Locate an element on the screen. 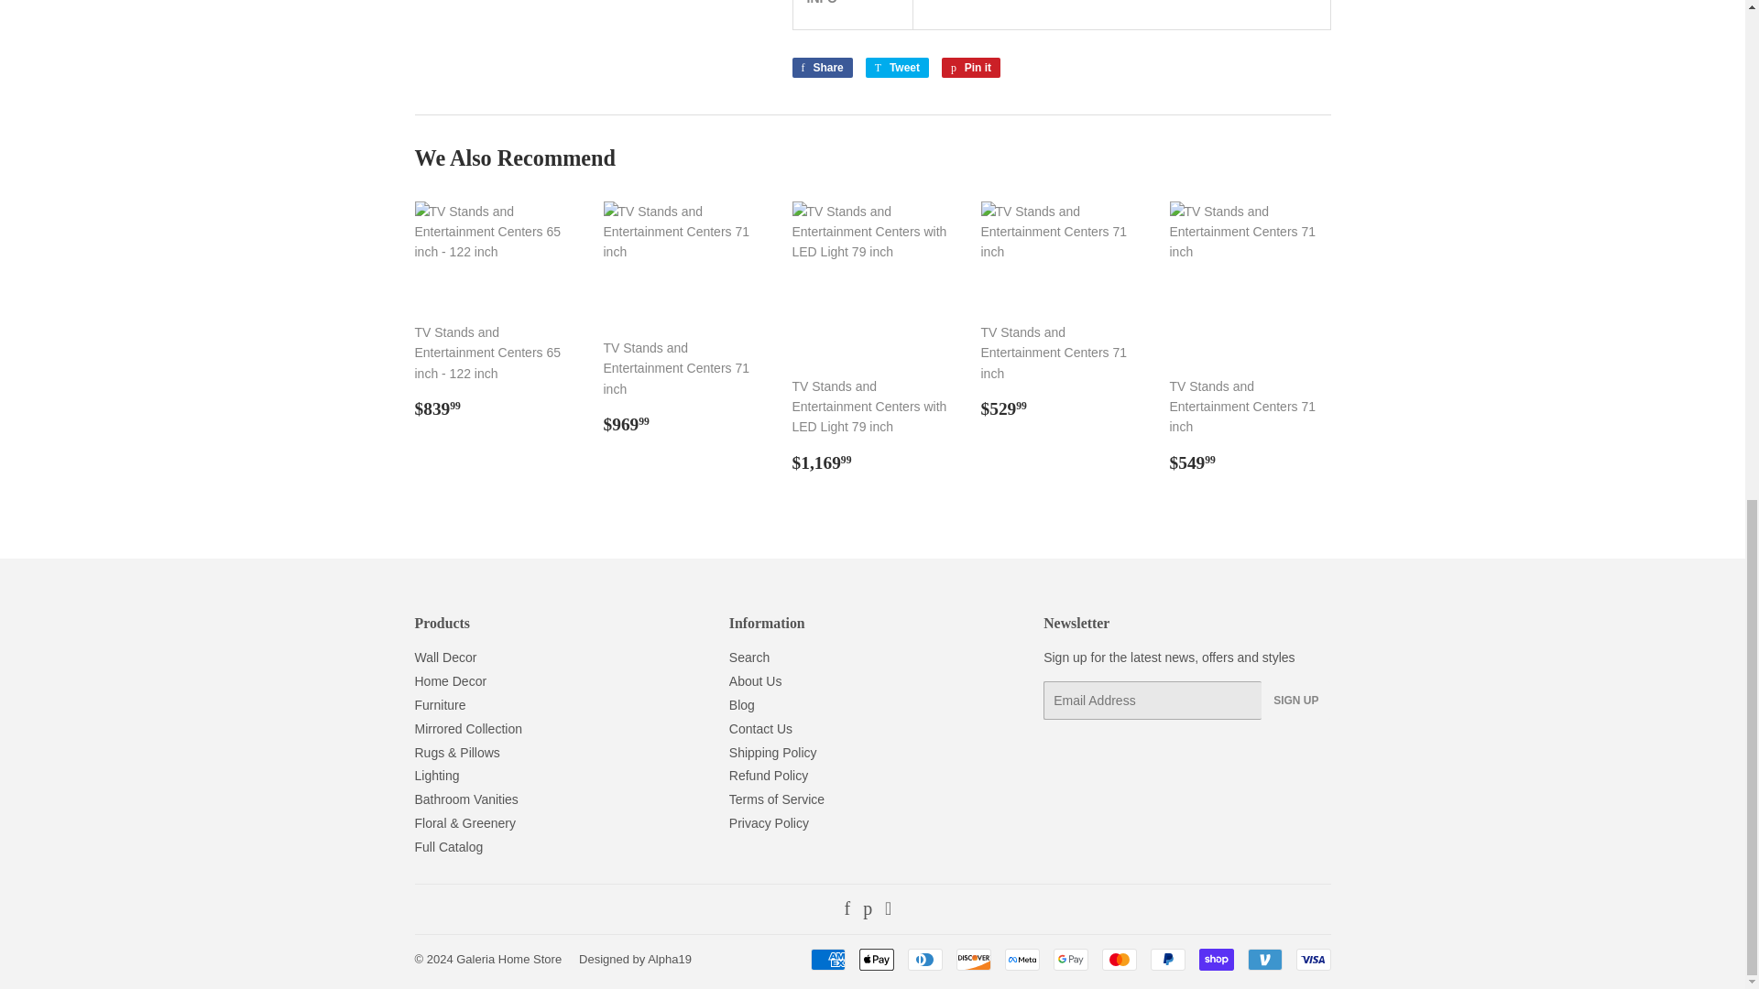 The width and height of the screenshot is (1759, 989). Share on Facebook is located at coordinates (821, 68).